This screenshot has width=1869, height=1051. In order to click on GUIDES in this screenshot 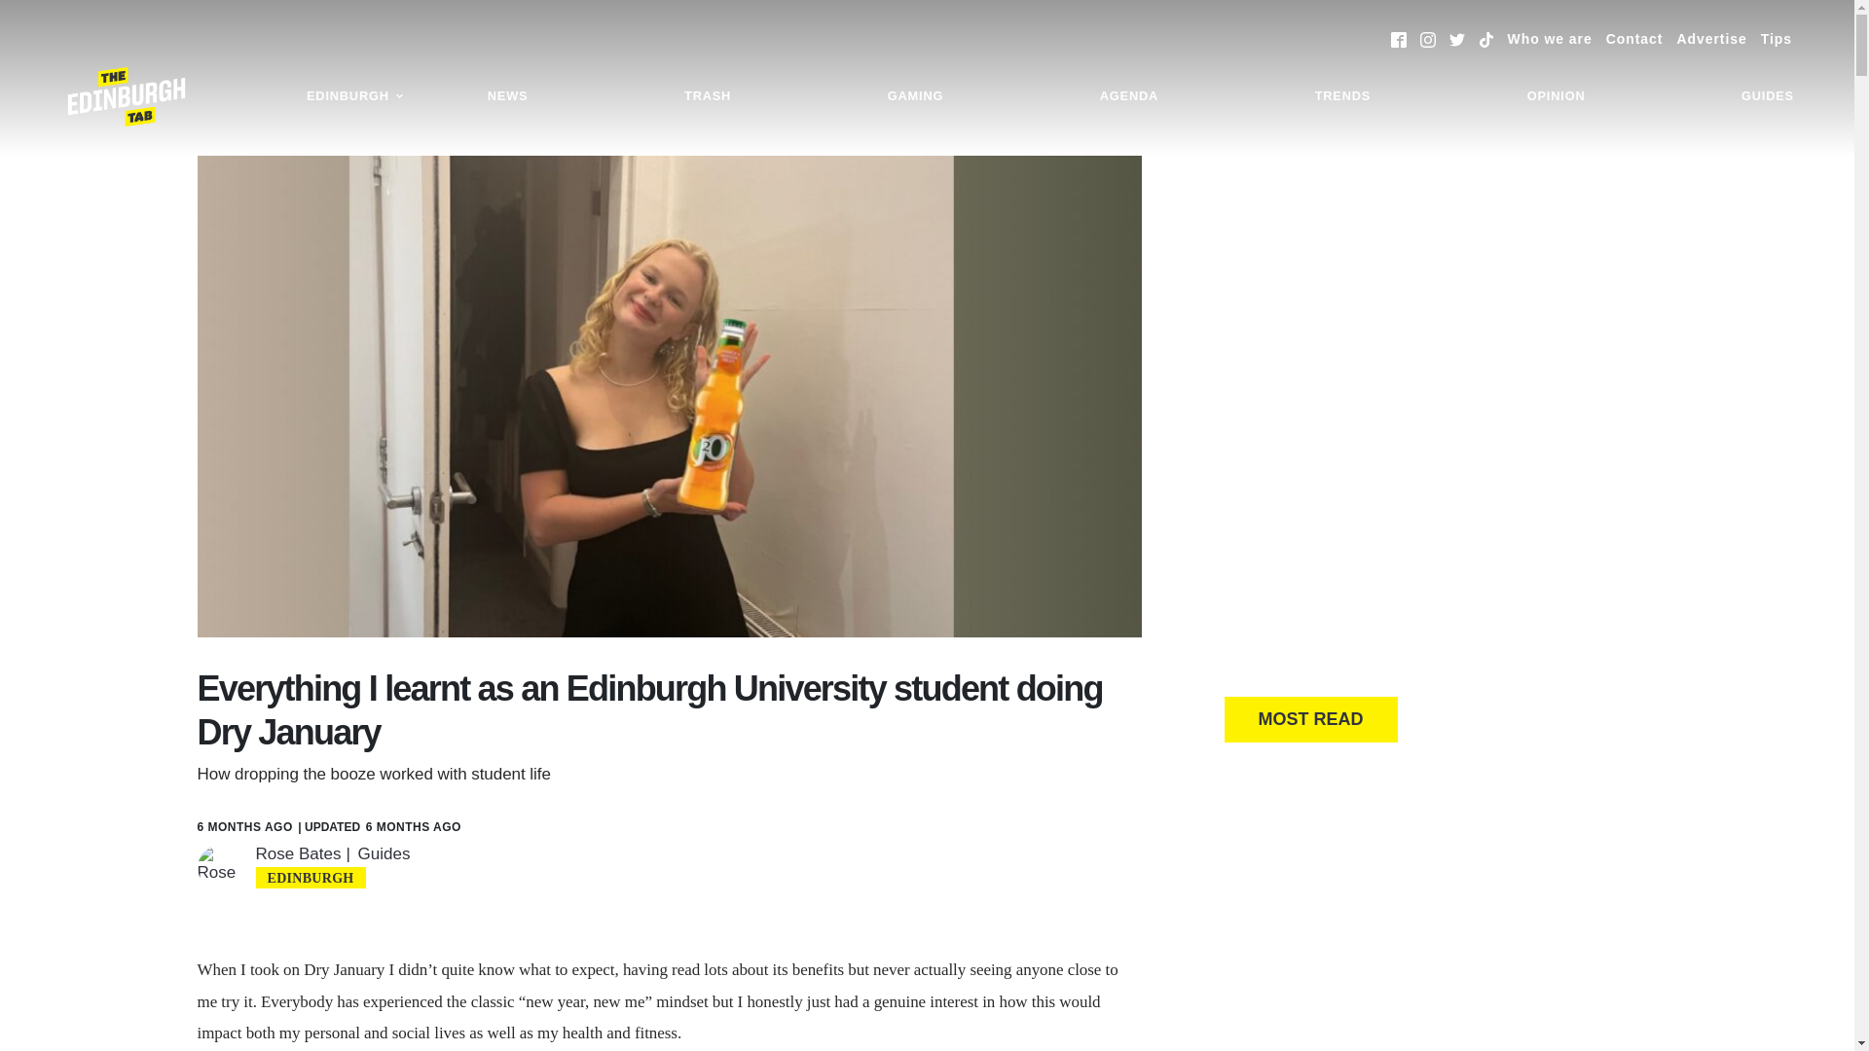, I will do `click(1768, 96)`.